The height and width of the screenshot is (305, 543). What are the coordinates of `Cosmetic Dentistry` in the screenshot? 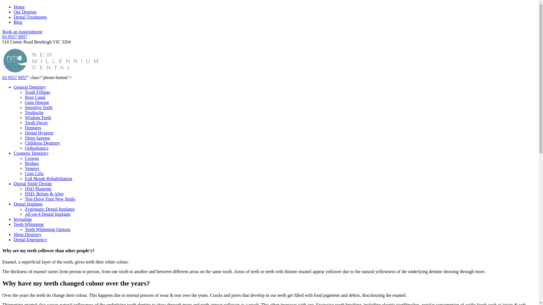 It's located at (31, 153).